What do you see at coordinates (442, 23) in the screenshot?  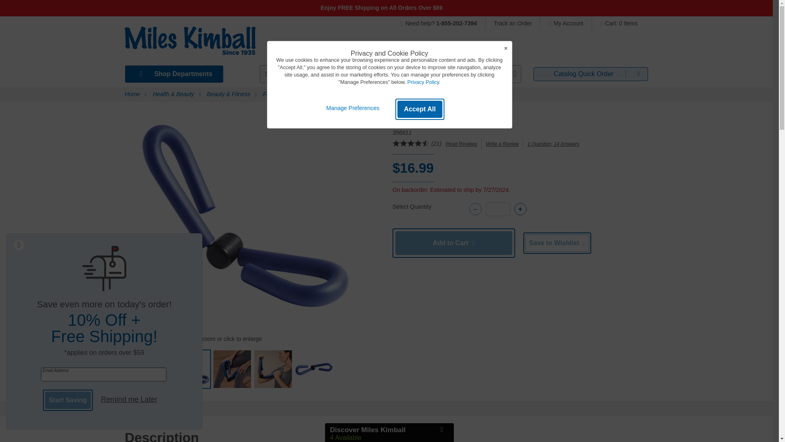 I see `Need help? 1-855-202-7394` at bounding box center [442, 23].